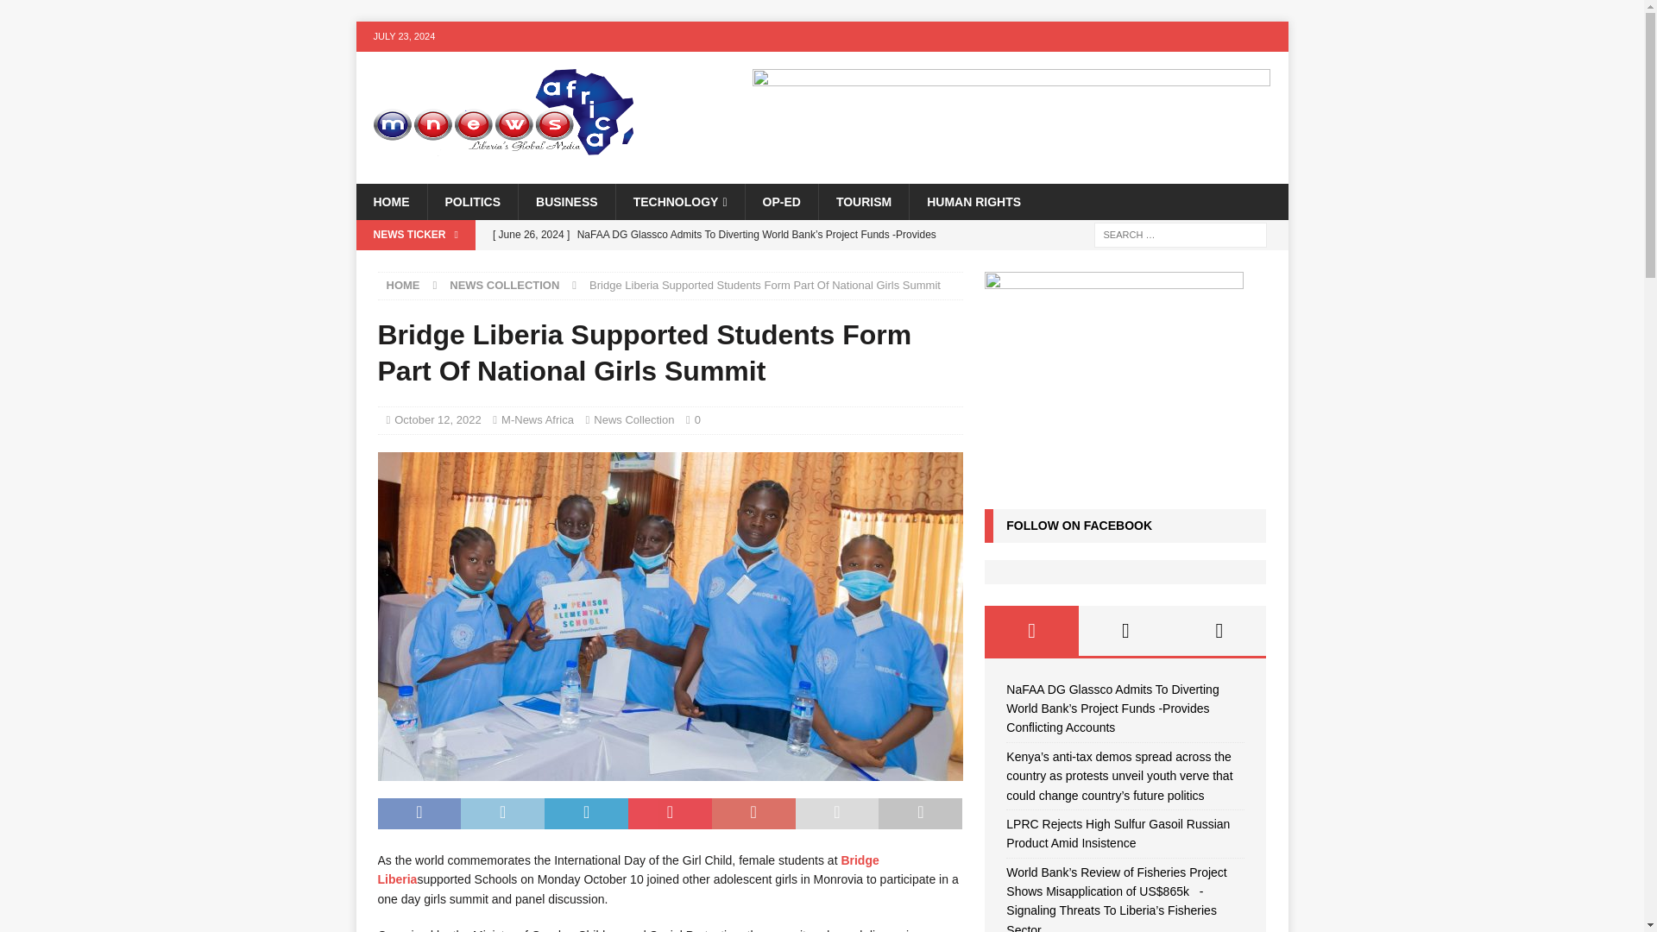 This screenshot has width=1657, height=932. Describe the element at coordinates (403, 285) in the screenshot. I see `HOME` at that location.